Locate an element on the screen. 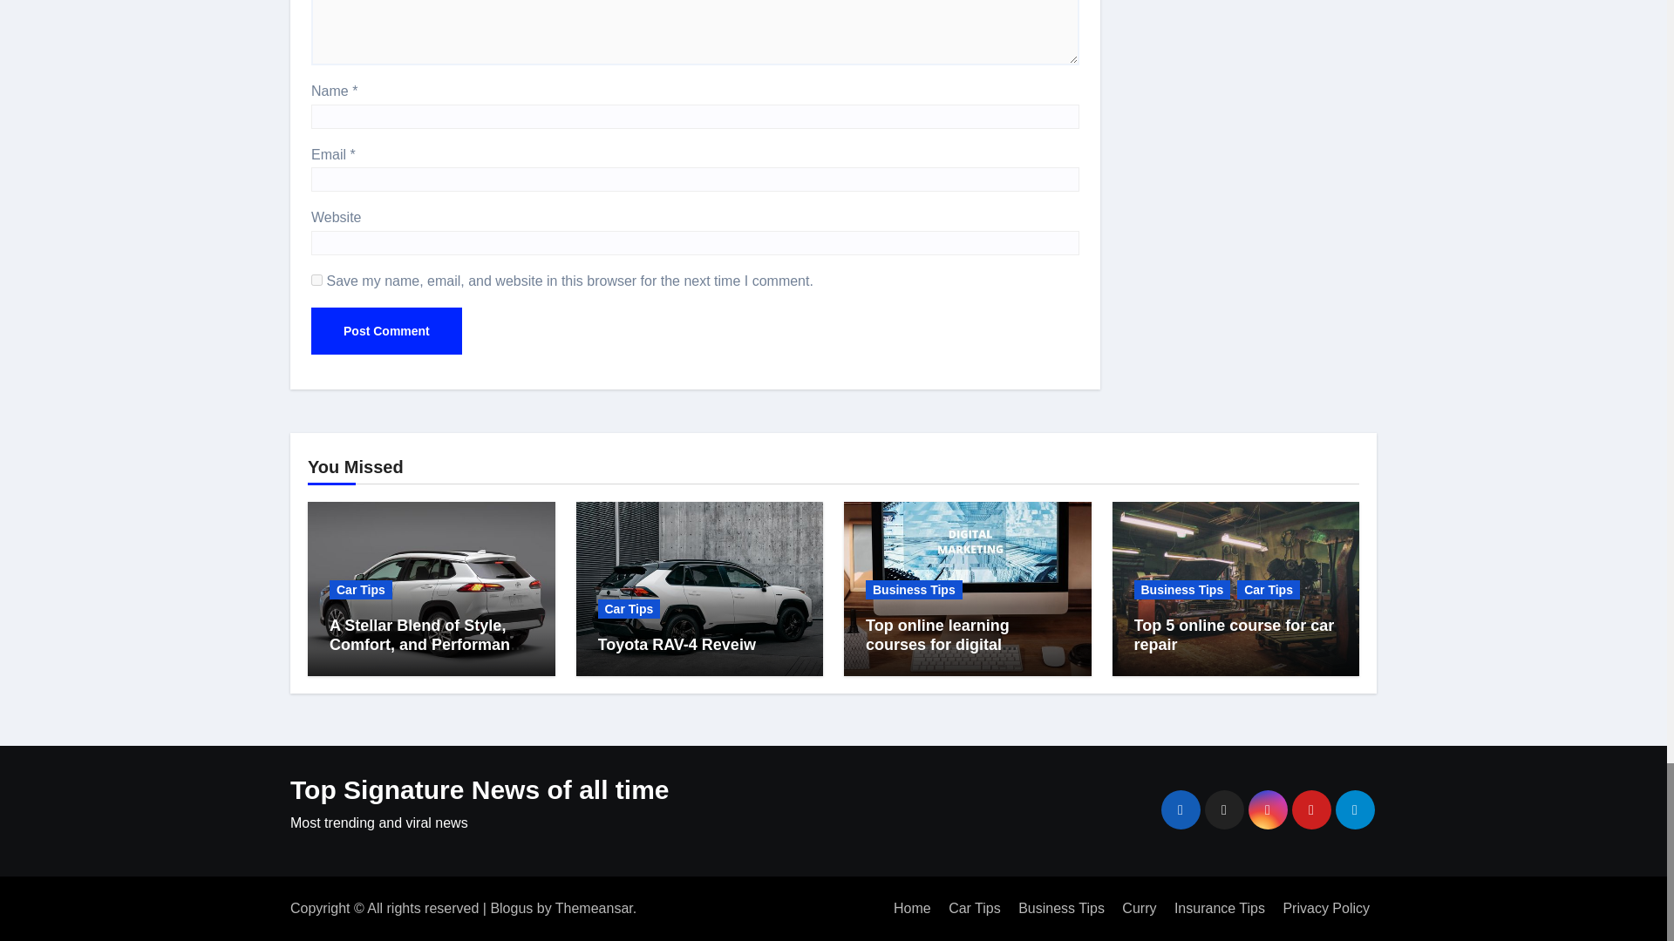 The height and width of the screenshot is (941, 1674). Home is located at coordinates (912, 908).